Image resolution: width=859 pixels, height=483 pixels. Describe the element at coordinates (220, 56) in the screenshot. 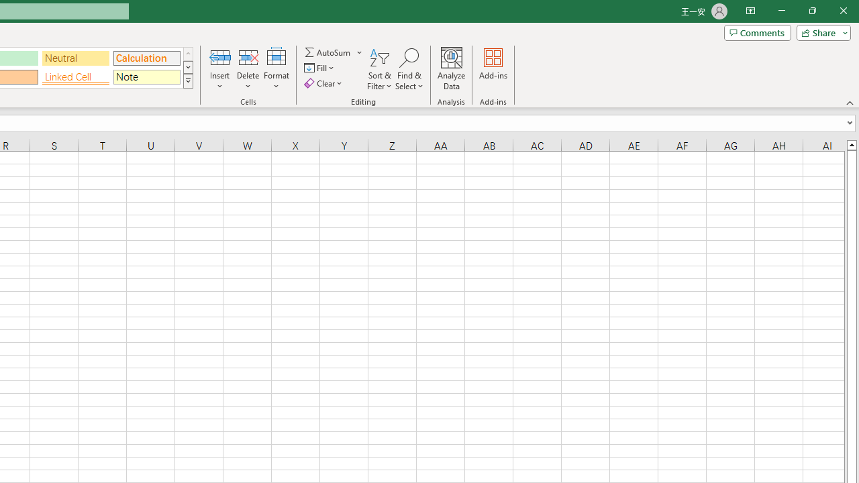

I see `Insert Cells` at that location.